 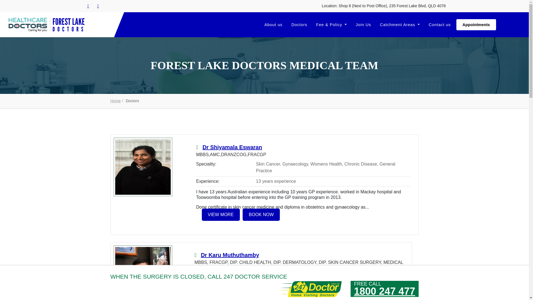 What do you see at coordinates (115, 101) in the screenshot?
I see `Home` at bounding box center [115, 101].